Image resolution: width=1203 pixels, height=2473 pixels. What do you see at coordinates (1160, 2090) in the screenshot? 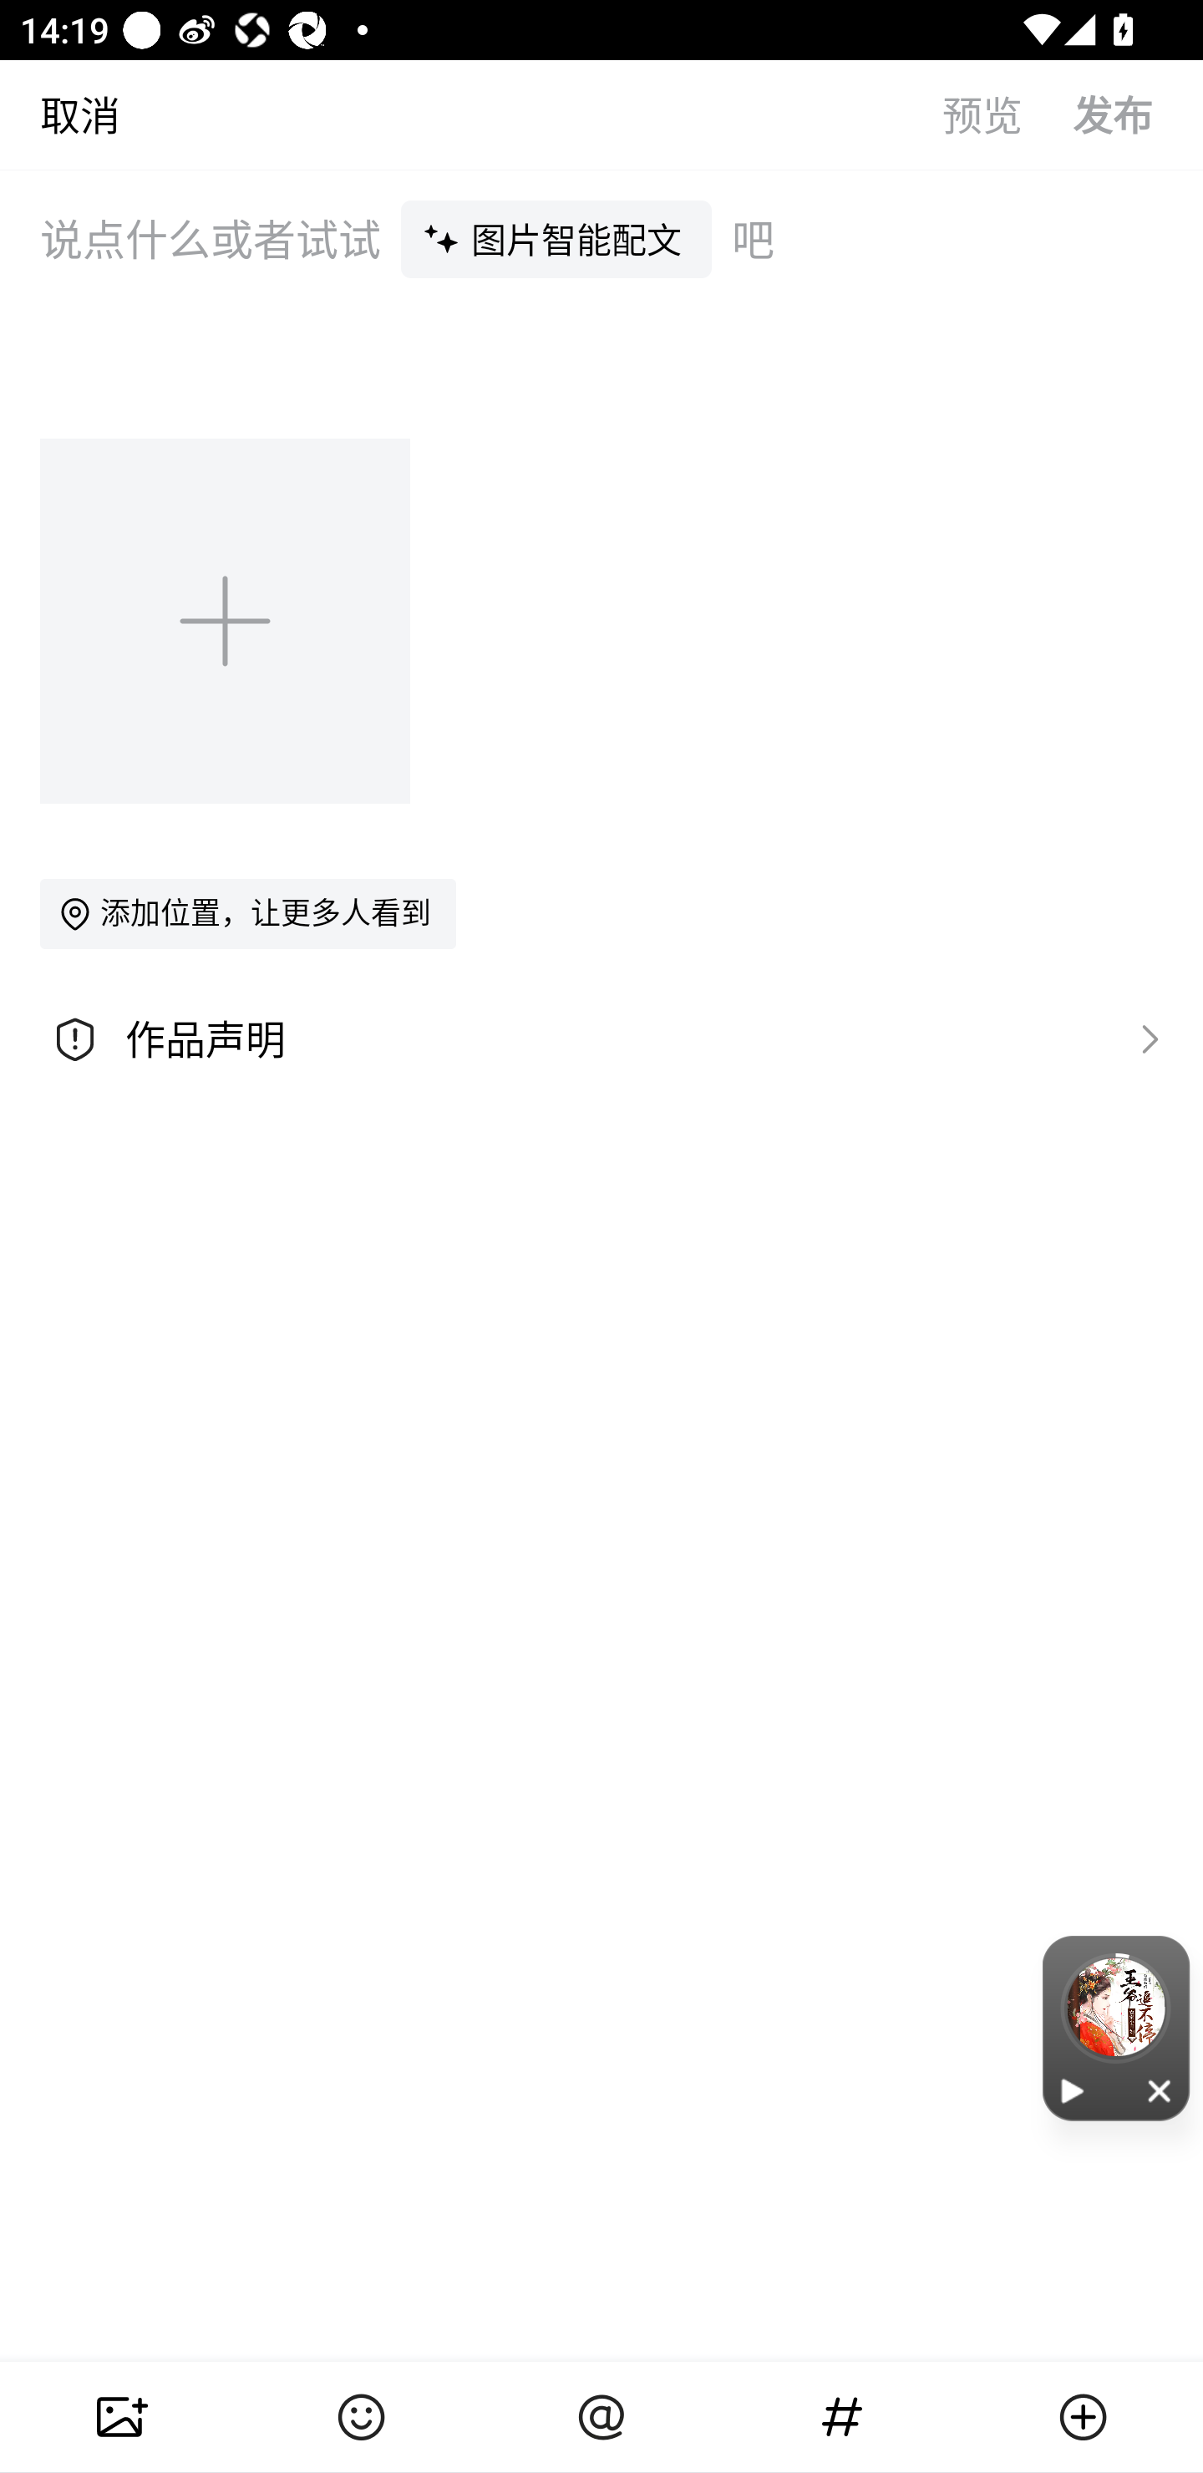
I see `关闭` at bounding box center [1160, 2090].